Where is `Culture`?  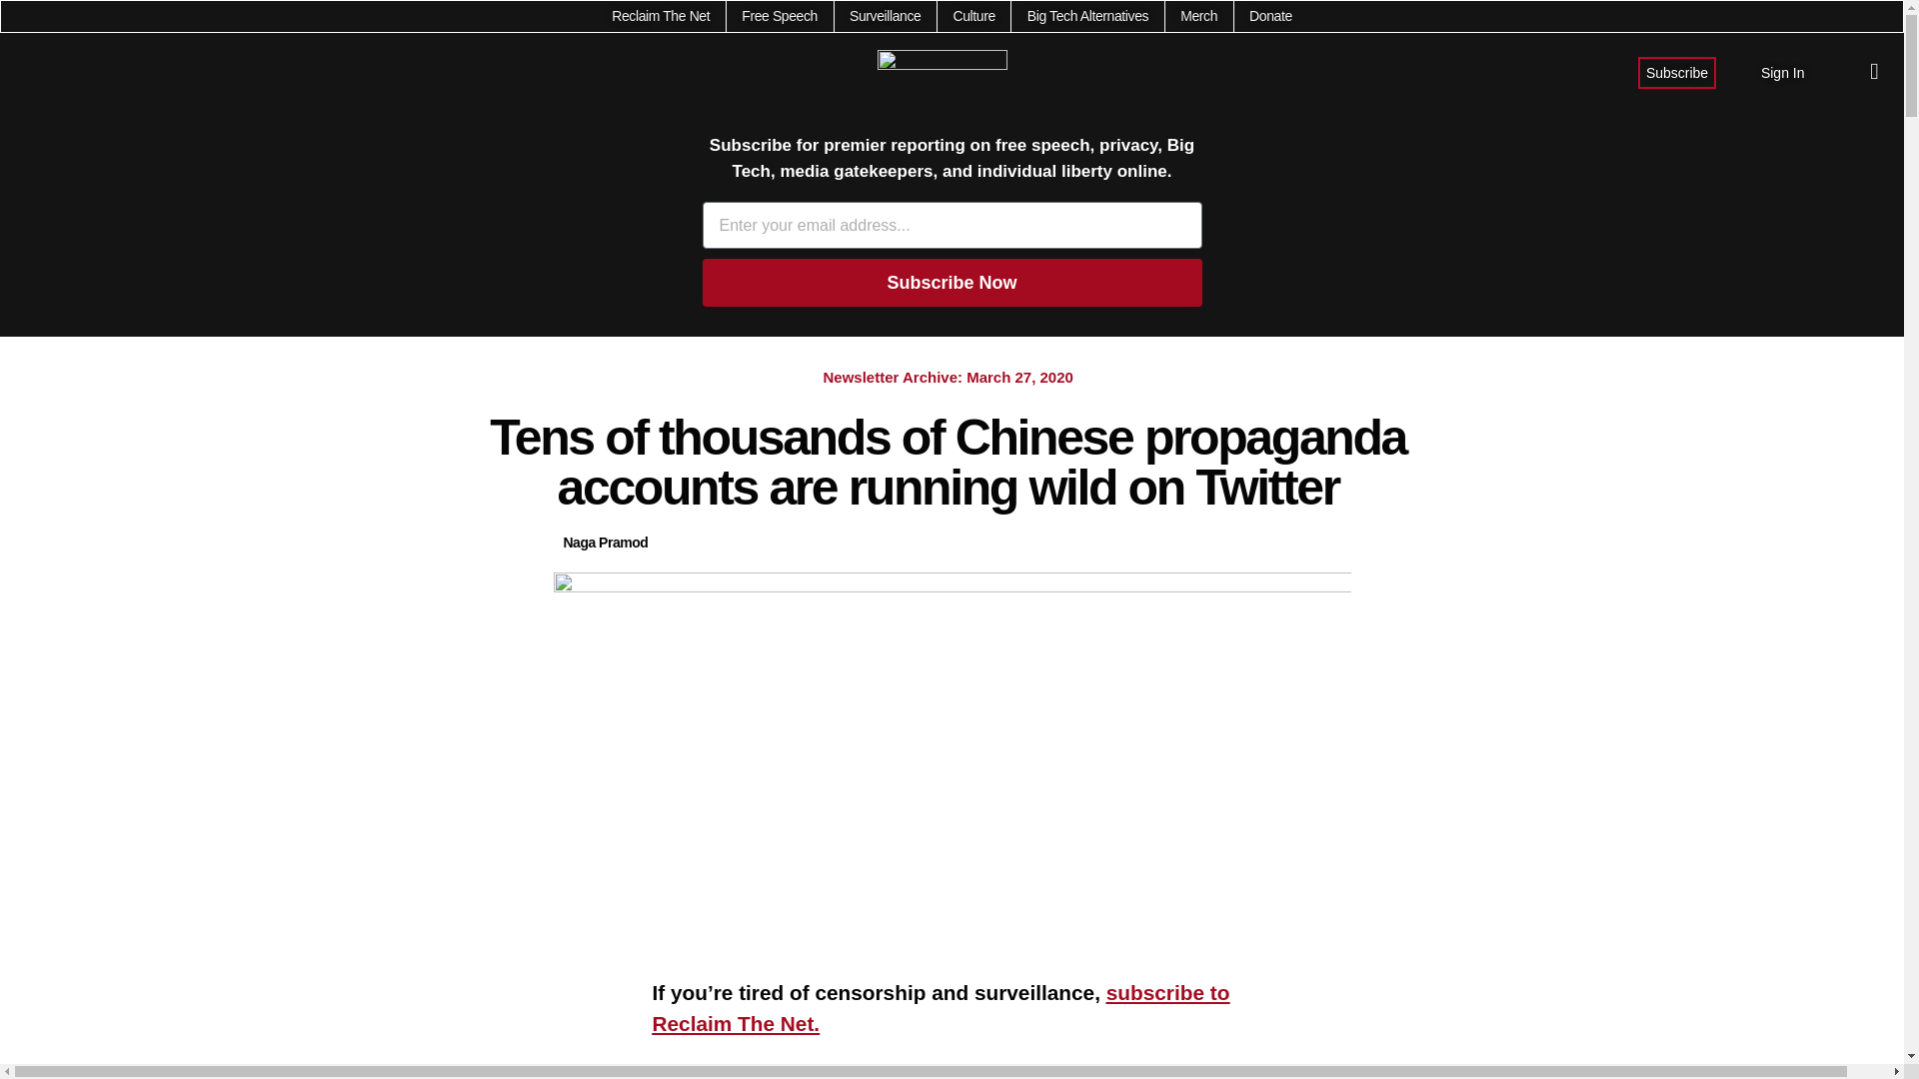 Culture is located at coordinates (972, 16).